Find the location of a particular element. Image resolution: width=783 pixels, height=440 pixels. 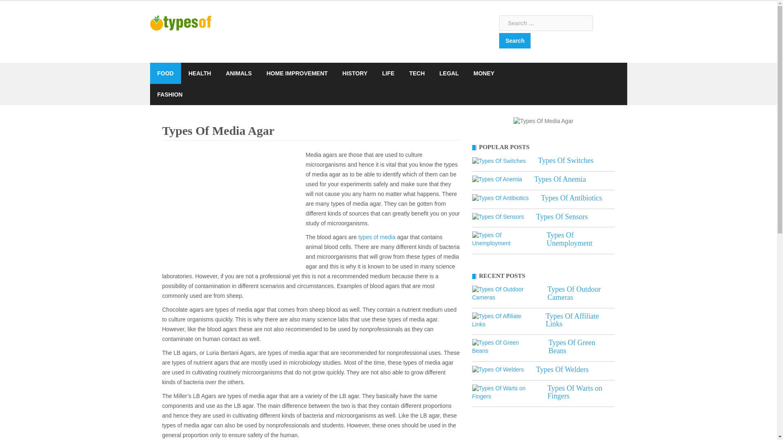

Types Of Switches is located at coordinates (499, 161).